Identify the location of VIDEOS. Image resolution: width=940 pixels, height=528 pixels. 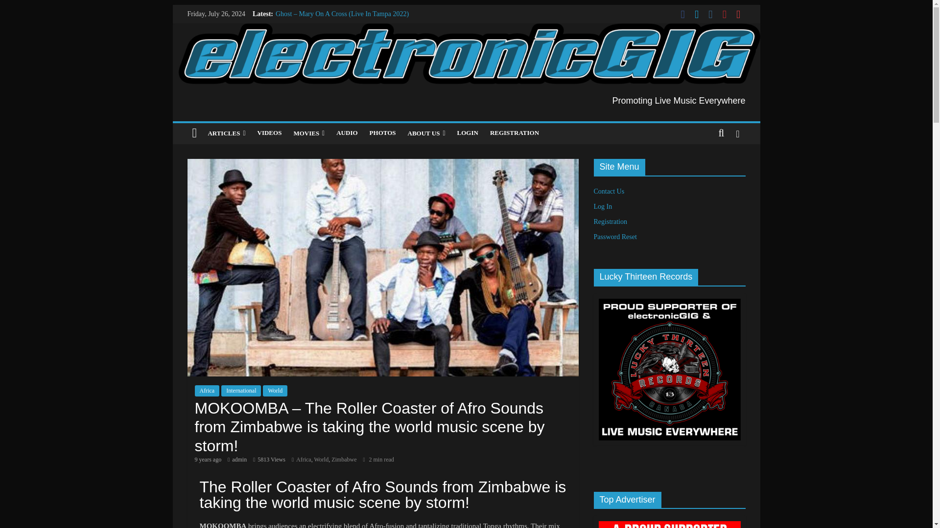
(269, 133).